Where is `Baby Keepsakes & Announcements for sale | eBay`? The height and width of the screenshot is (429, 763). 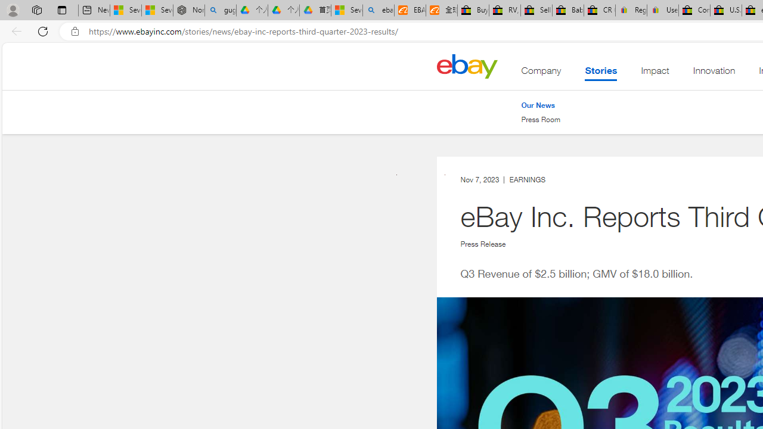
Baby Keepsakes & Announcements for sale | eBay is located at coordinates (567, 11).